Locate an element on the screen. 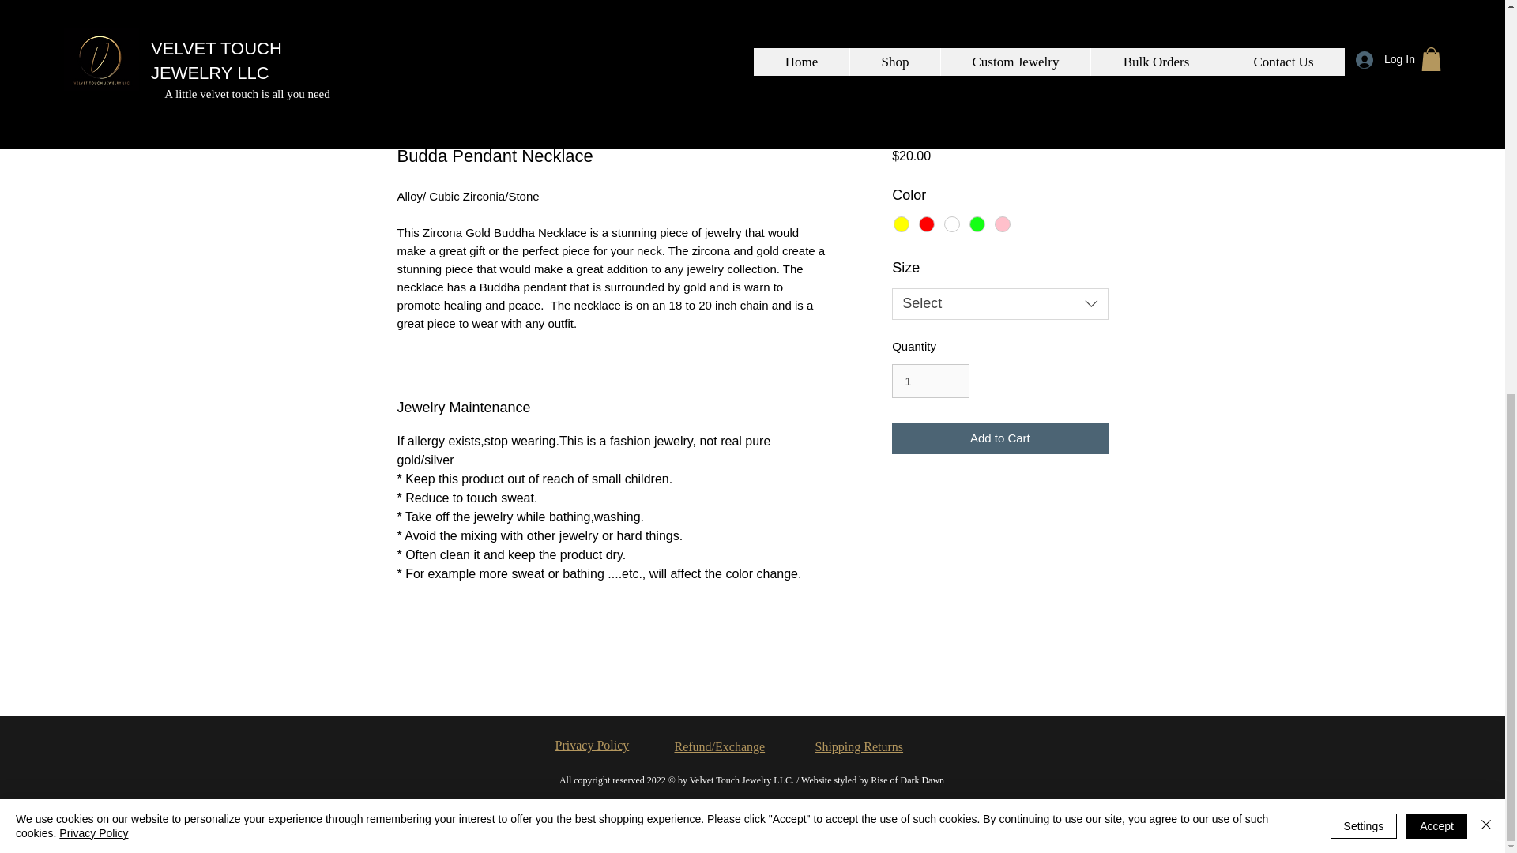  Privacy Policy is located at coordinates (93, 104).